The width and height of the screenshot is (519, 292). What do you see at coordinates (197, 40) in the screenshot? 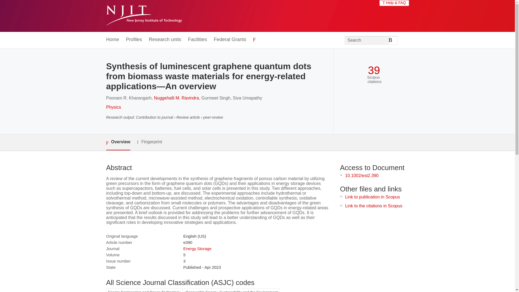
I see `Facilities` at bounding box center [197, 40].